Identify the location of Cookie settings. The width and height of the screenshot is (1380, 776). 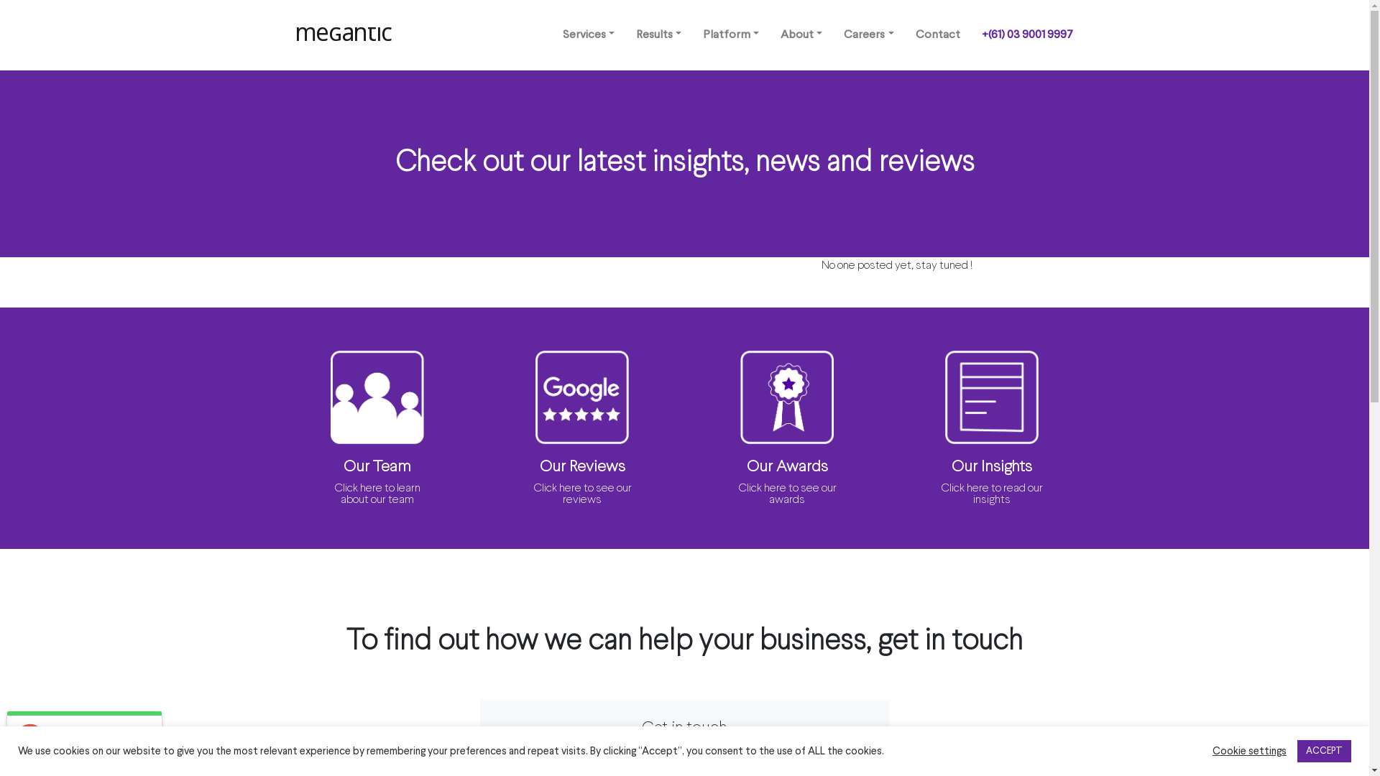
(1249, 751).